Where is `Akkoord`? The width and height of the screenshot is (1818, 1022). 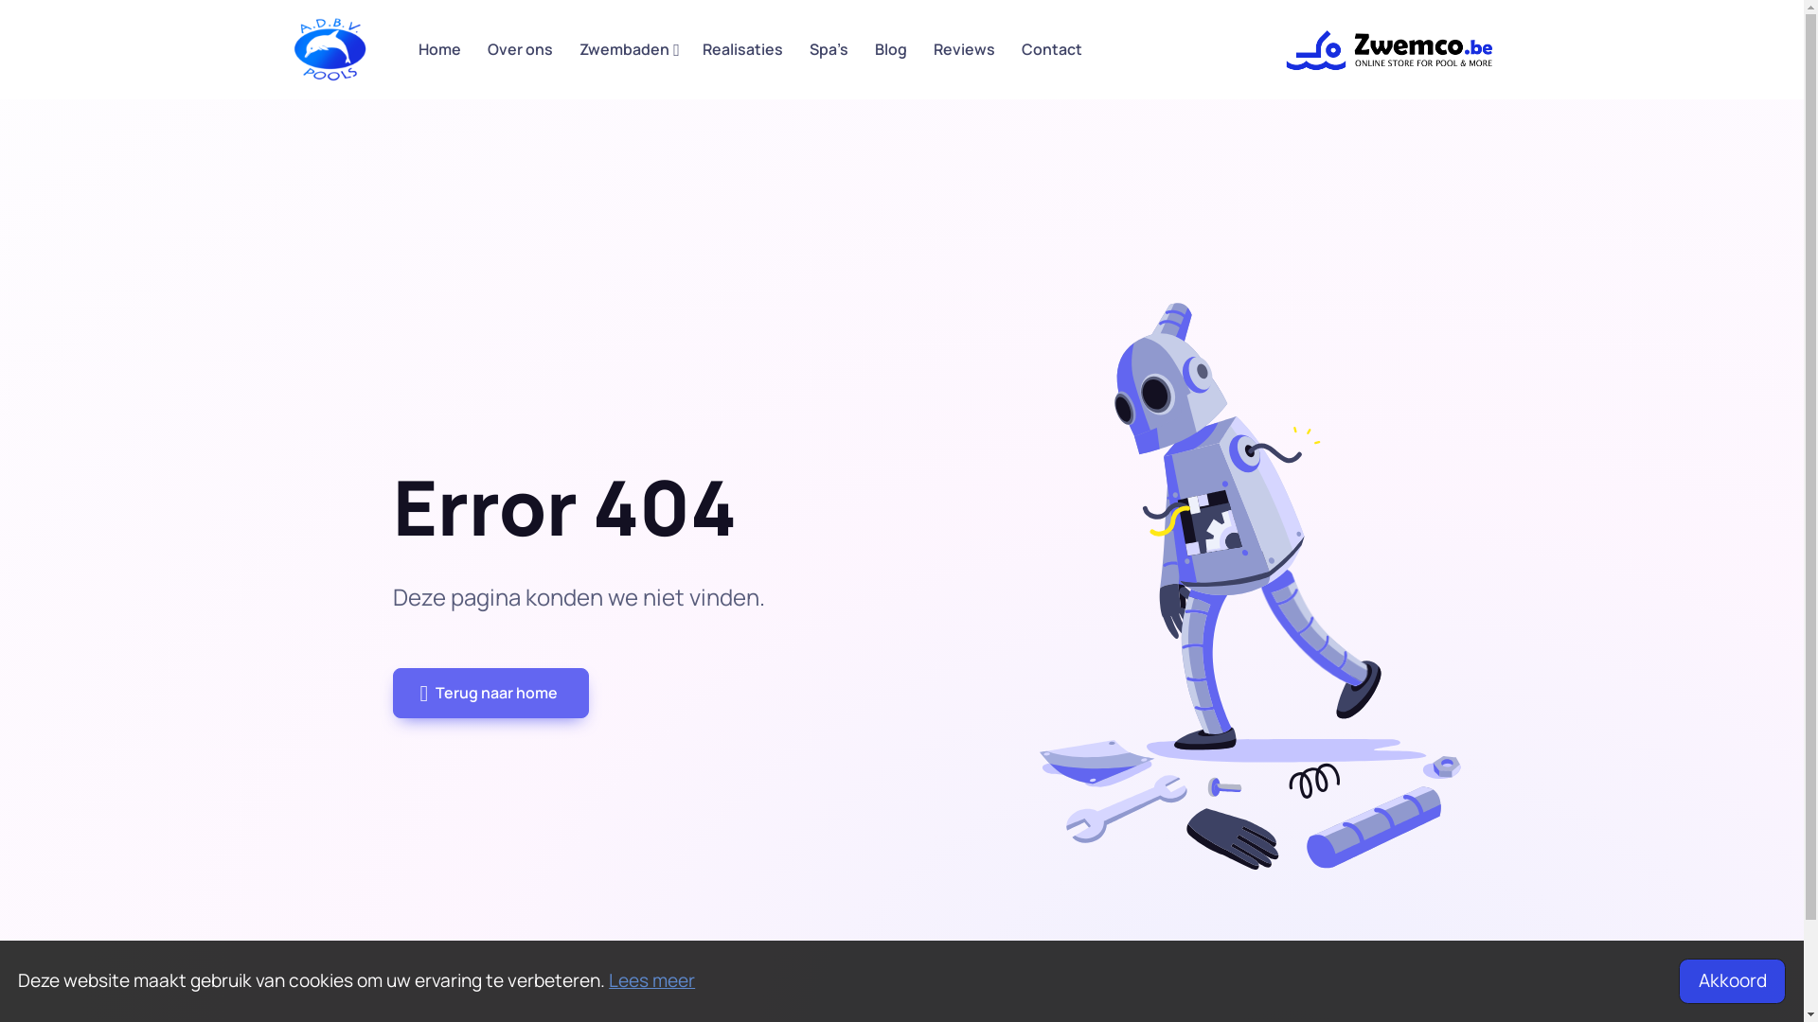 Akkoord is located at coordinates (1732, 981).